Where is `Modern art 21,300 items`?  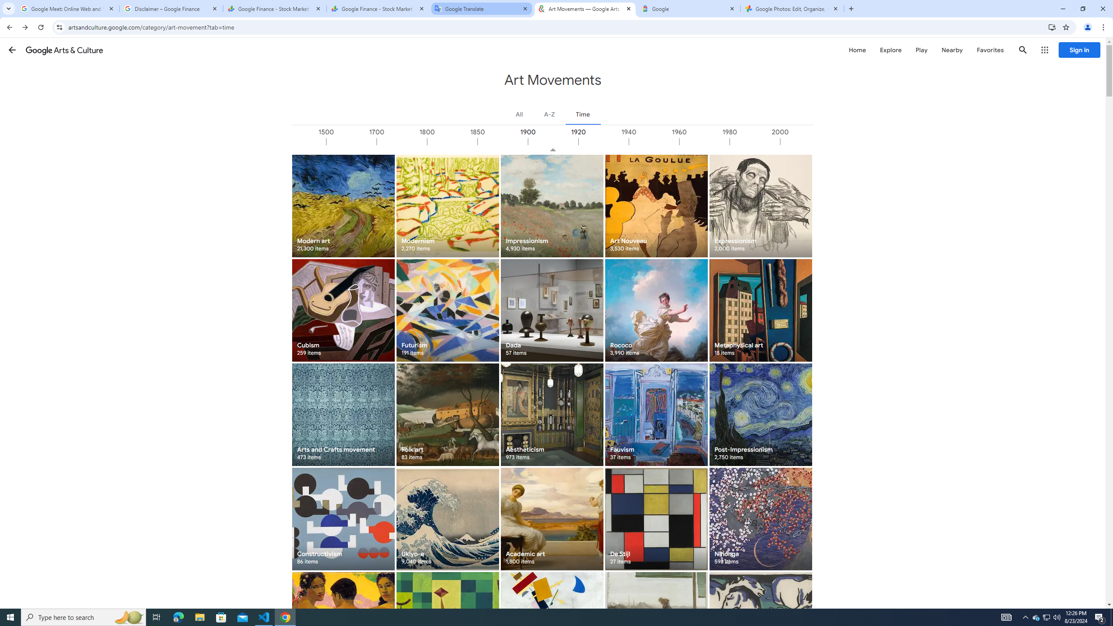 Modern art 21,300 items is located at coordinates (343, 206).